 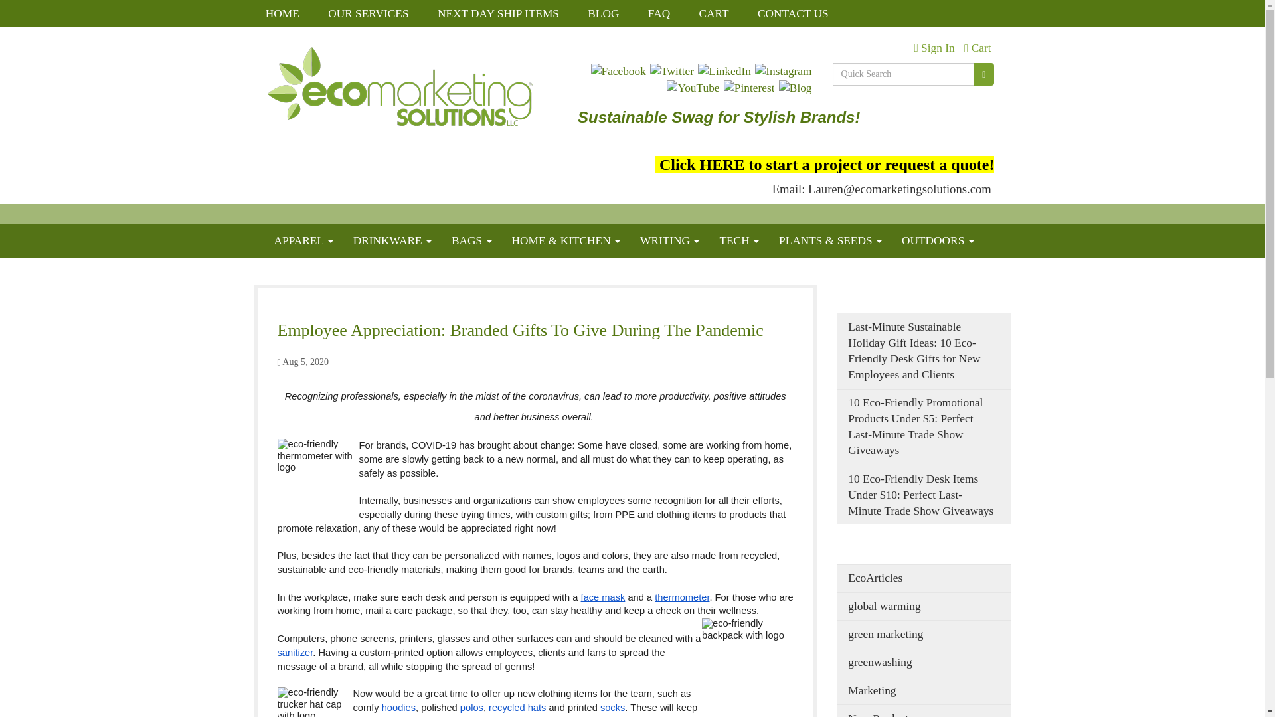 What do you see at coordinates (693, 88) in the screenshot?
I see `Visit us on YouTube` at bounding box center [693, 88].